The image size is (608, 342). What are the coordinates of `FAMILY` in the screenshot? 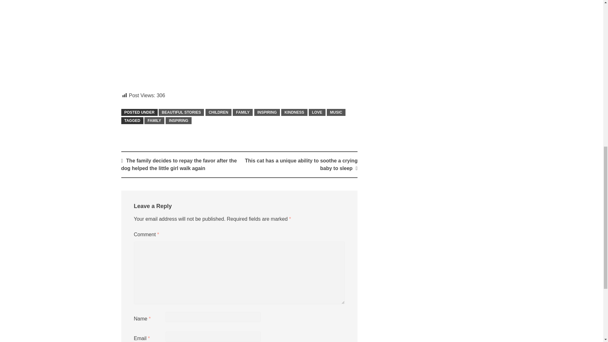 It's located at (154, 121).